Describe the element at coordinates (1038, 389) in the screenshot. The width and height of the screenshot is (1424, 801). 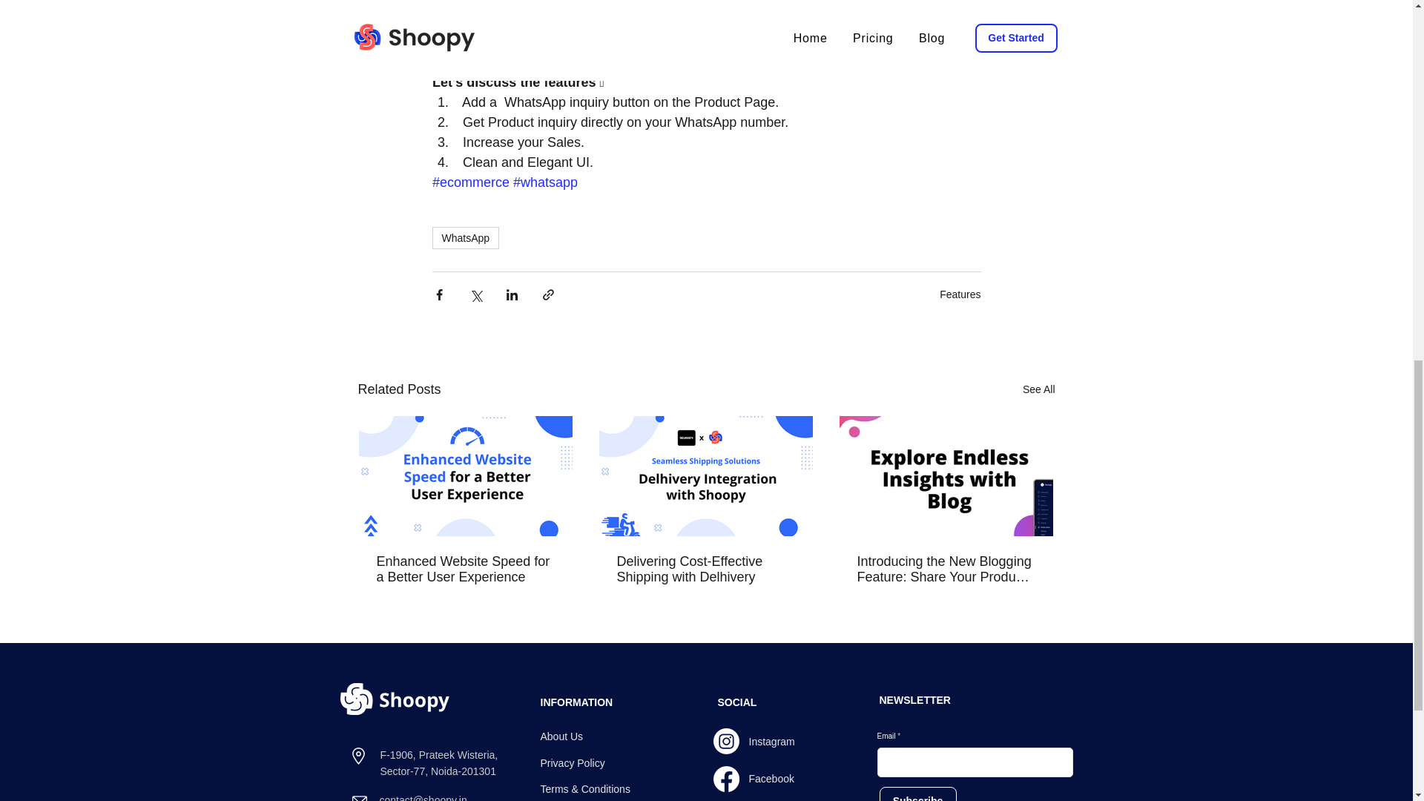
I see `See All` at that location.